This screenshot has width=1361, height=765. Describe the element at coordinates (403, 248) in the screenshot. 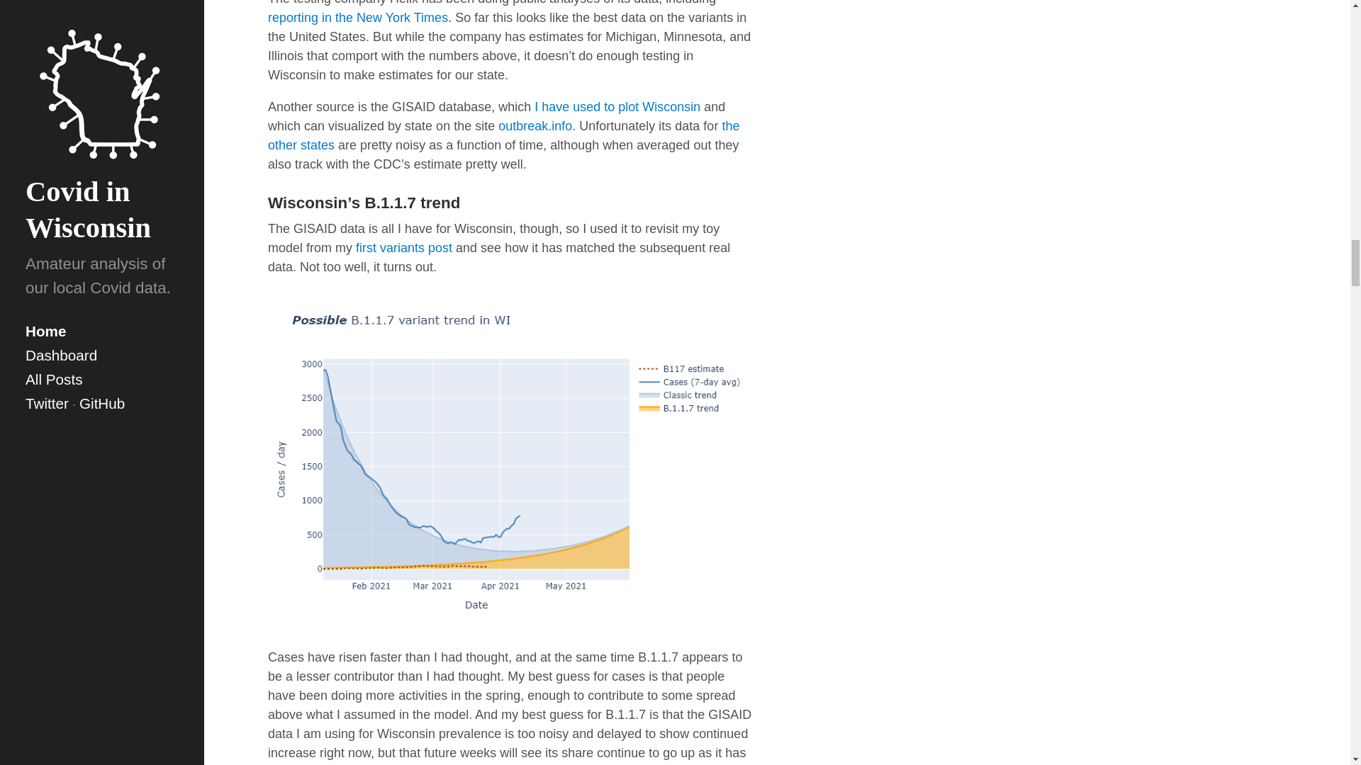

I see `first variants post` at that location.